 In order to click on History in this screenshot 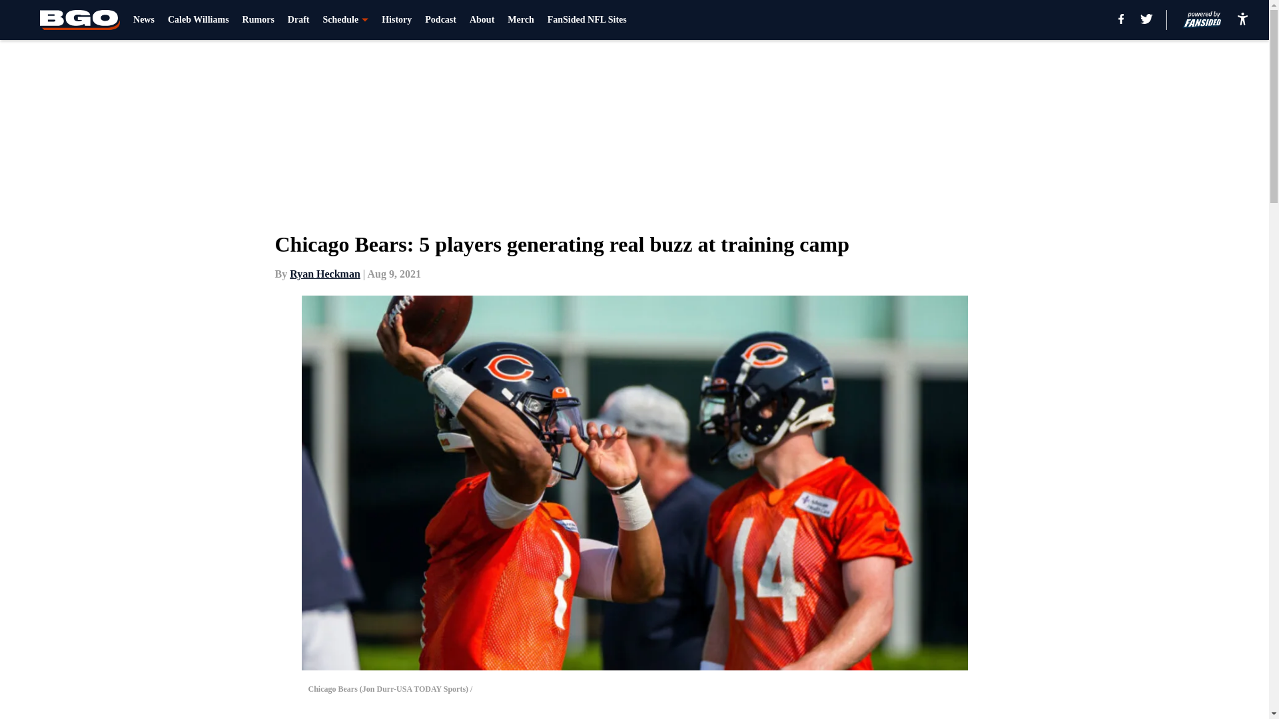, I will do `click(396, 20)`.